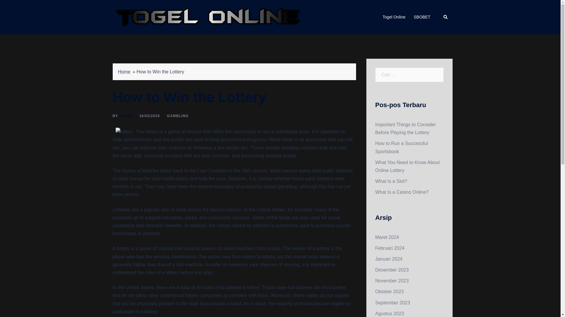 Image resolution: width=565 pixels, height=317 pixels. Describe the element at coordinates (389, 291) in the screenshot. I see `Oktober 2023` at that location.